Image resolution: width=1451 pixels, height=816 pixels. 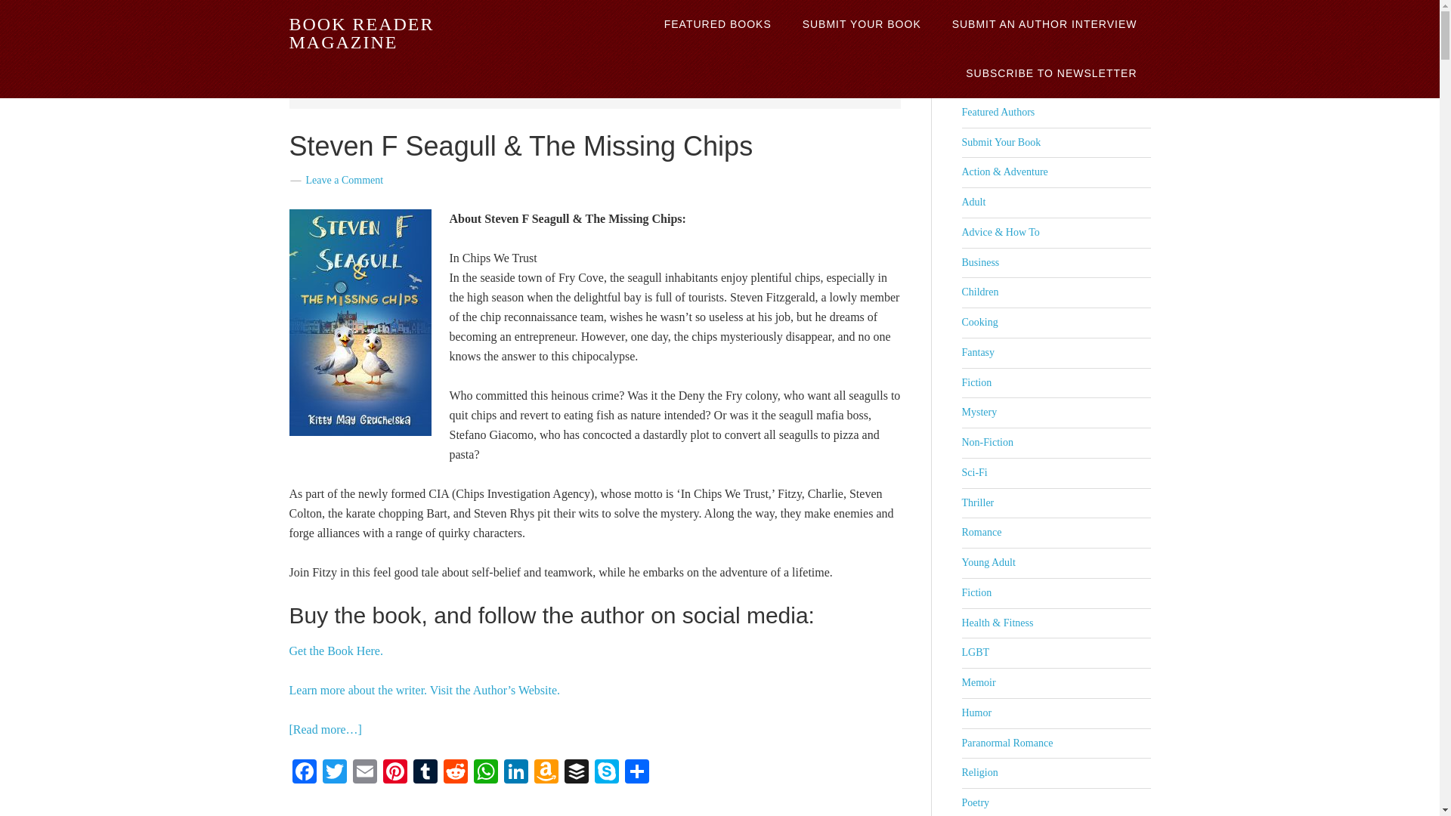 I want to click on Leave a Comment, so click(x=343, y=180).